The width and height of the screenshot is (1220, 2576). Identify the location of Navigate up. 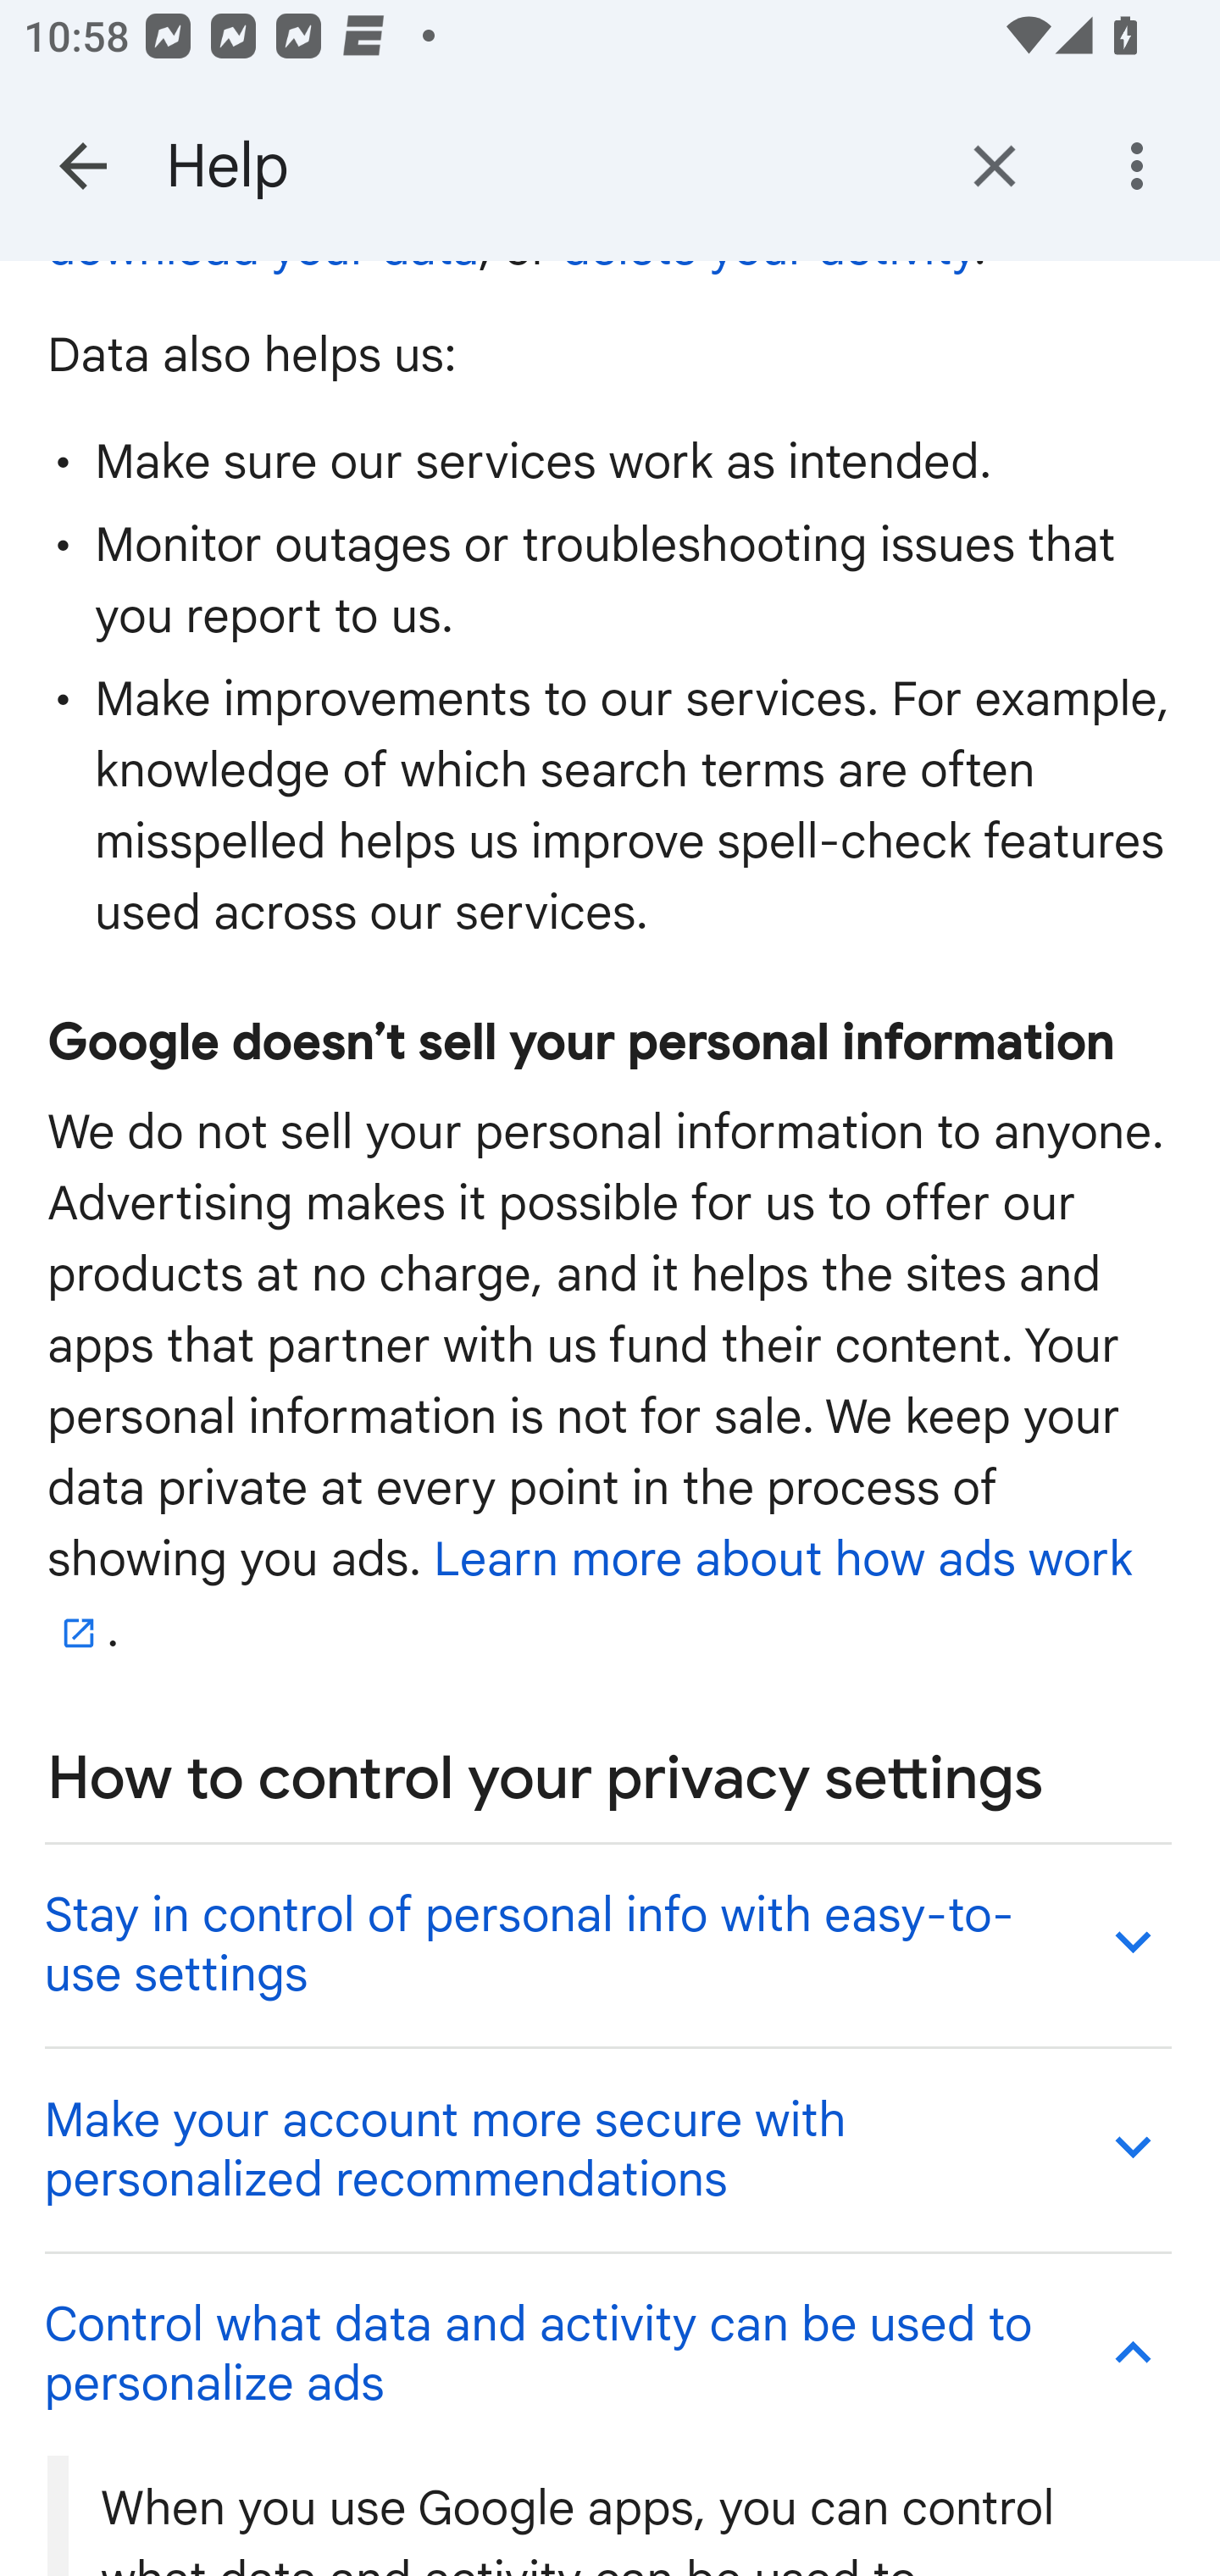
(83, 166).